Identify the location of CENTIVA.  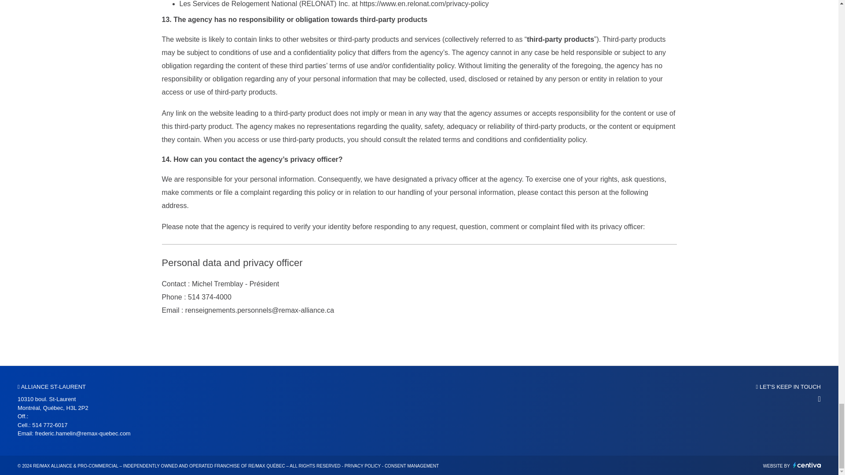
(807, 464).